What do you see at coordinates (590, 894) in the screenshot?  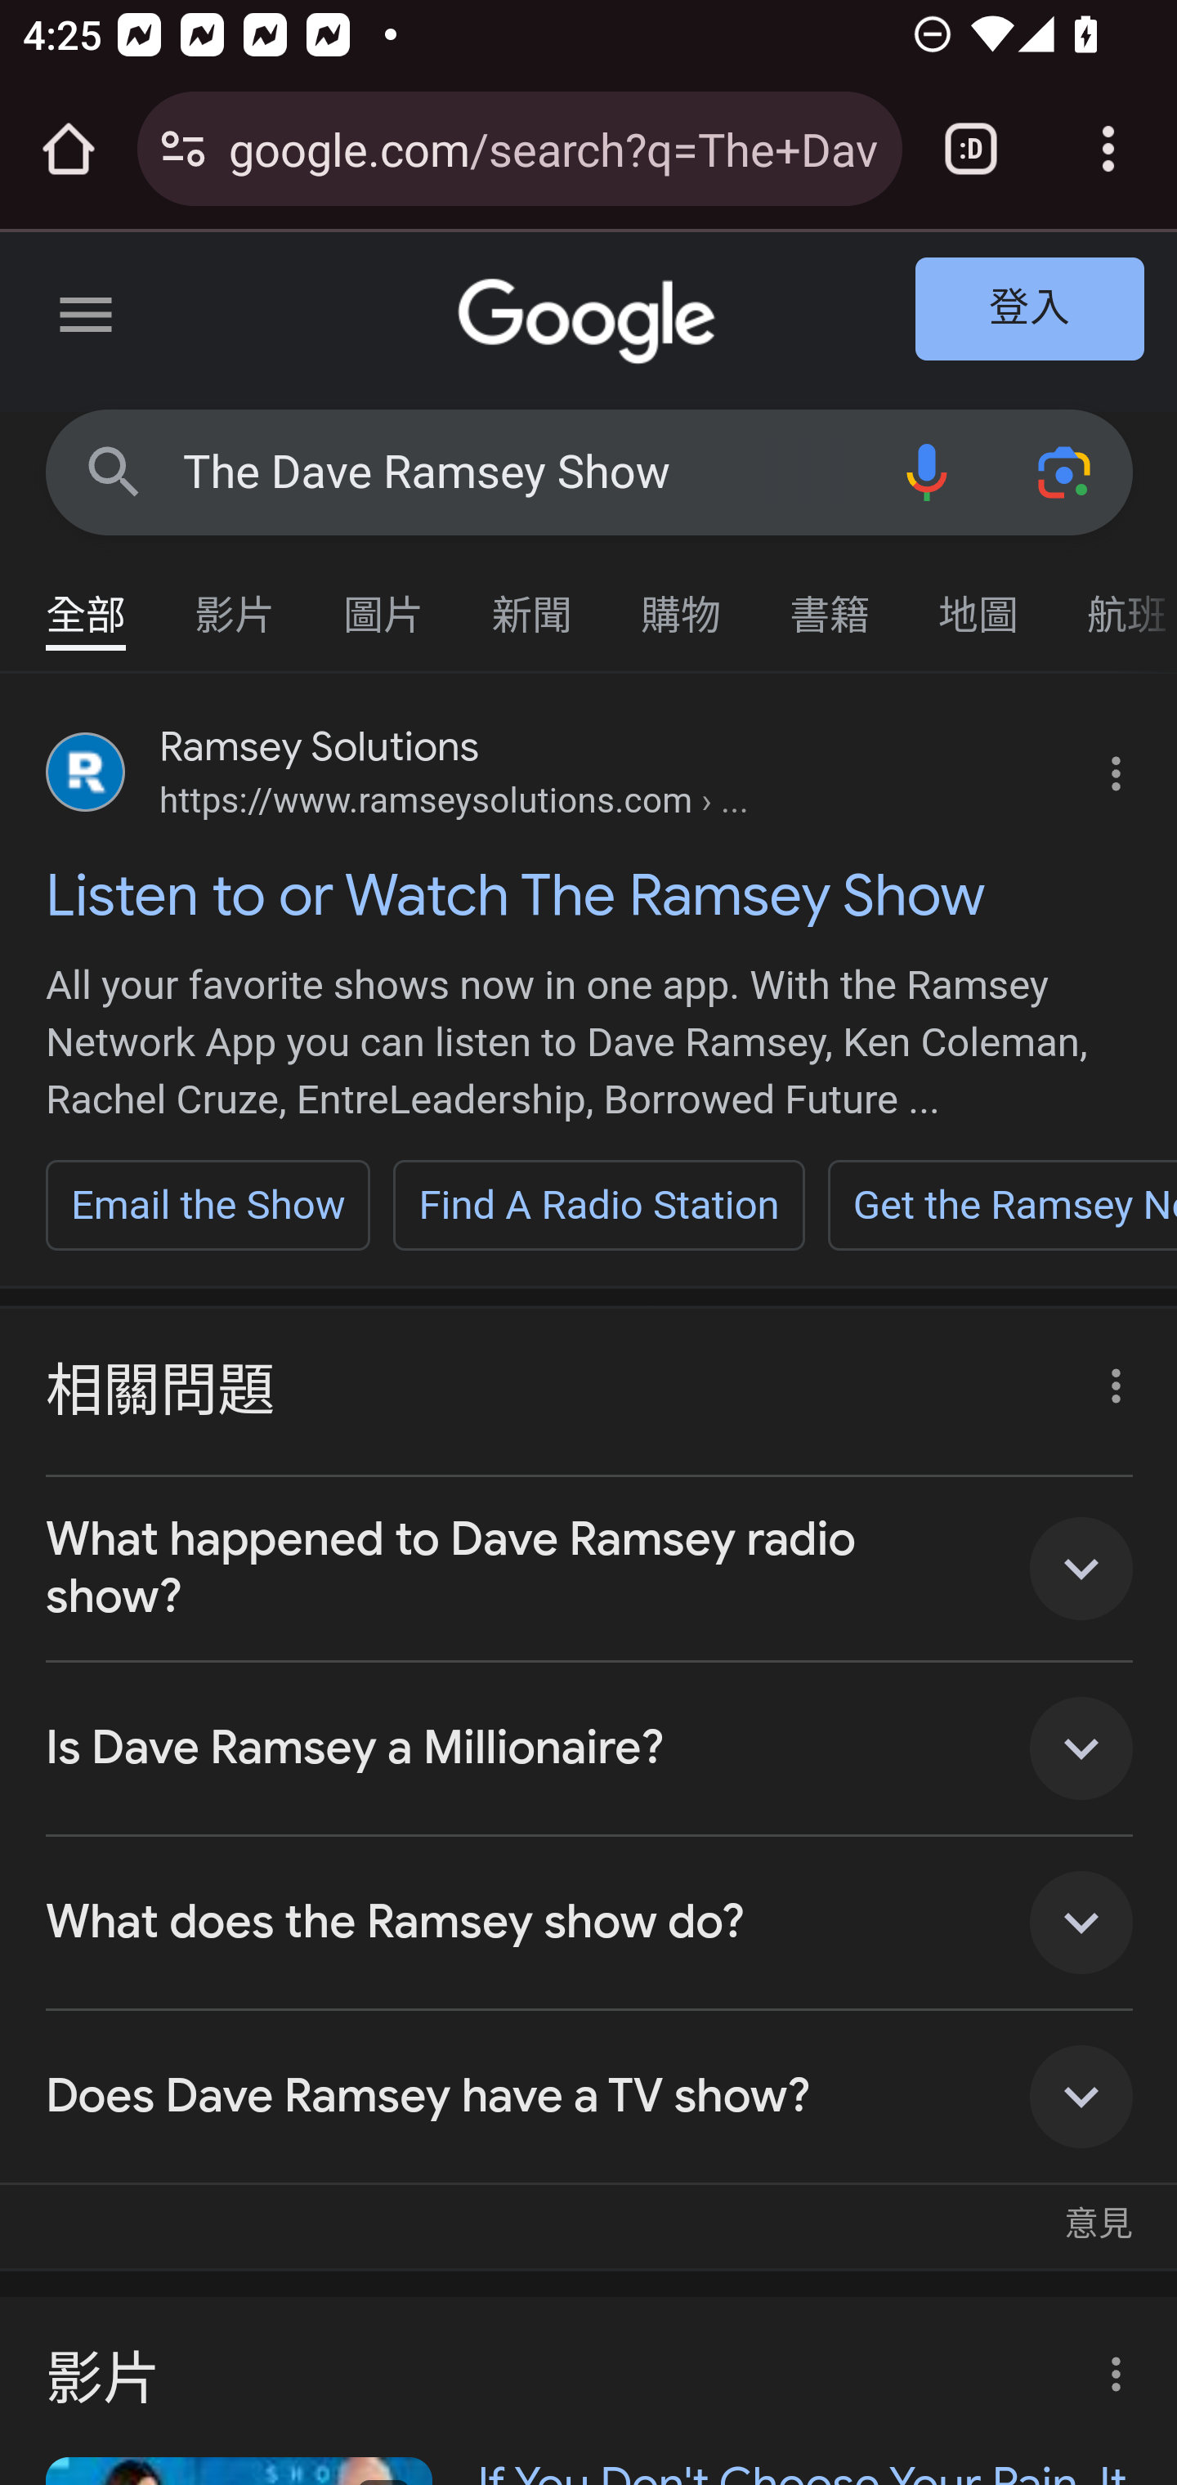 I see `Listen to or Watch The Ramsey Show` at bounding box center [590, 894].